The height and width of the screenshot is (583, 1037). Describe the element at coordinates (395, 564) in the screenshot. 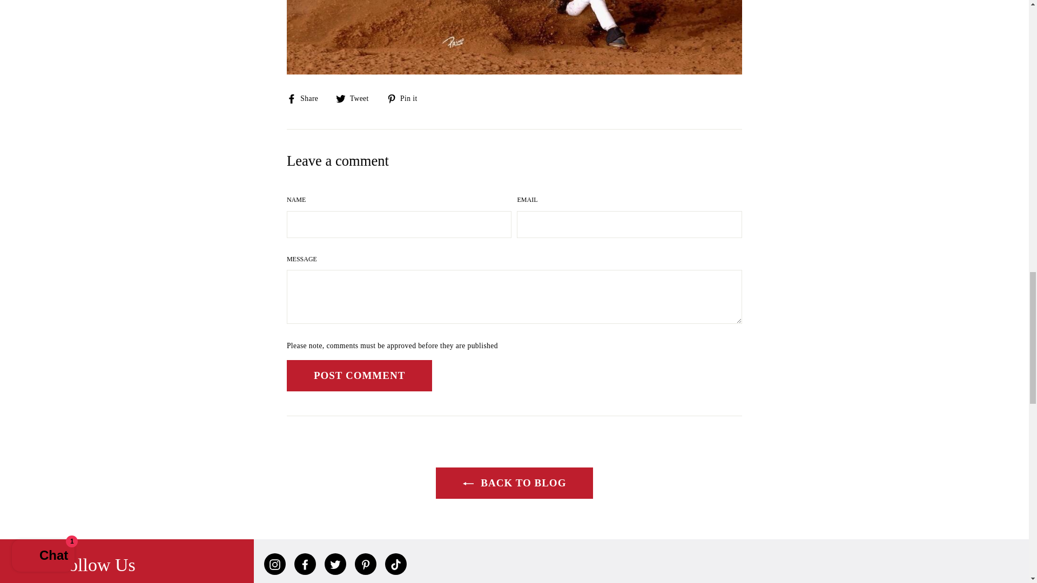

I see `Kimes Ranch on TikTok` at that location.